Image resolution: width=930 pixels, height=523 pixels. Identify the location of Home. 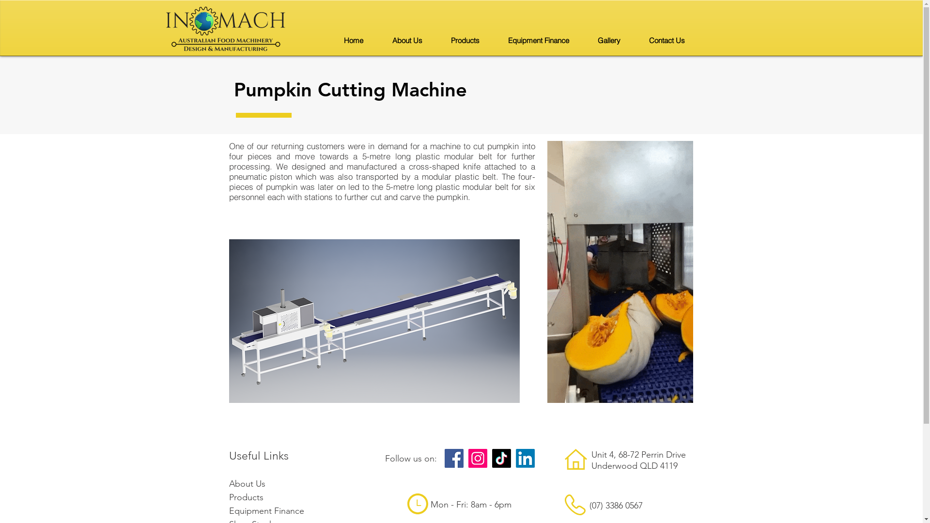
(354, 41).